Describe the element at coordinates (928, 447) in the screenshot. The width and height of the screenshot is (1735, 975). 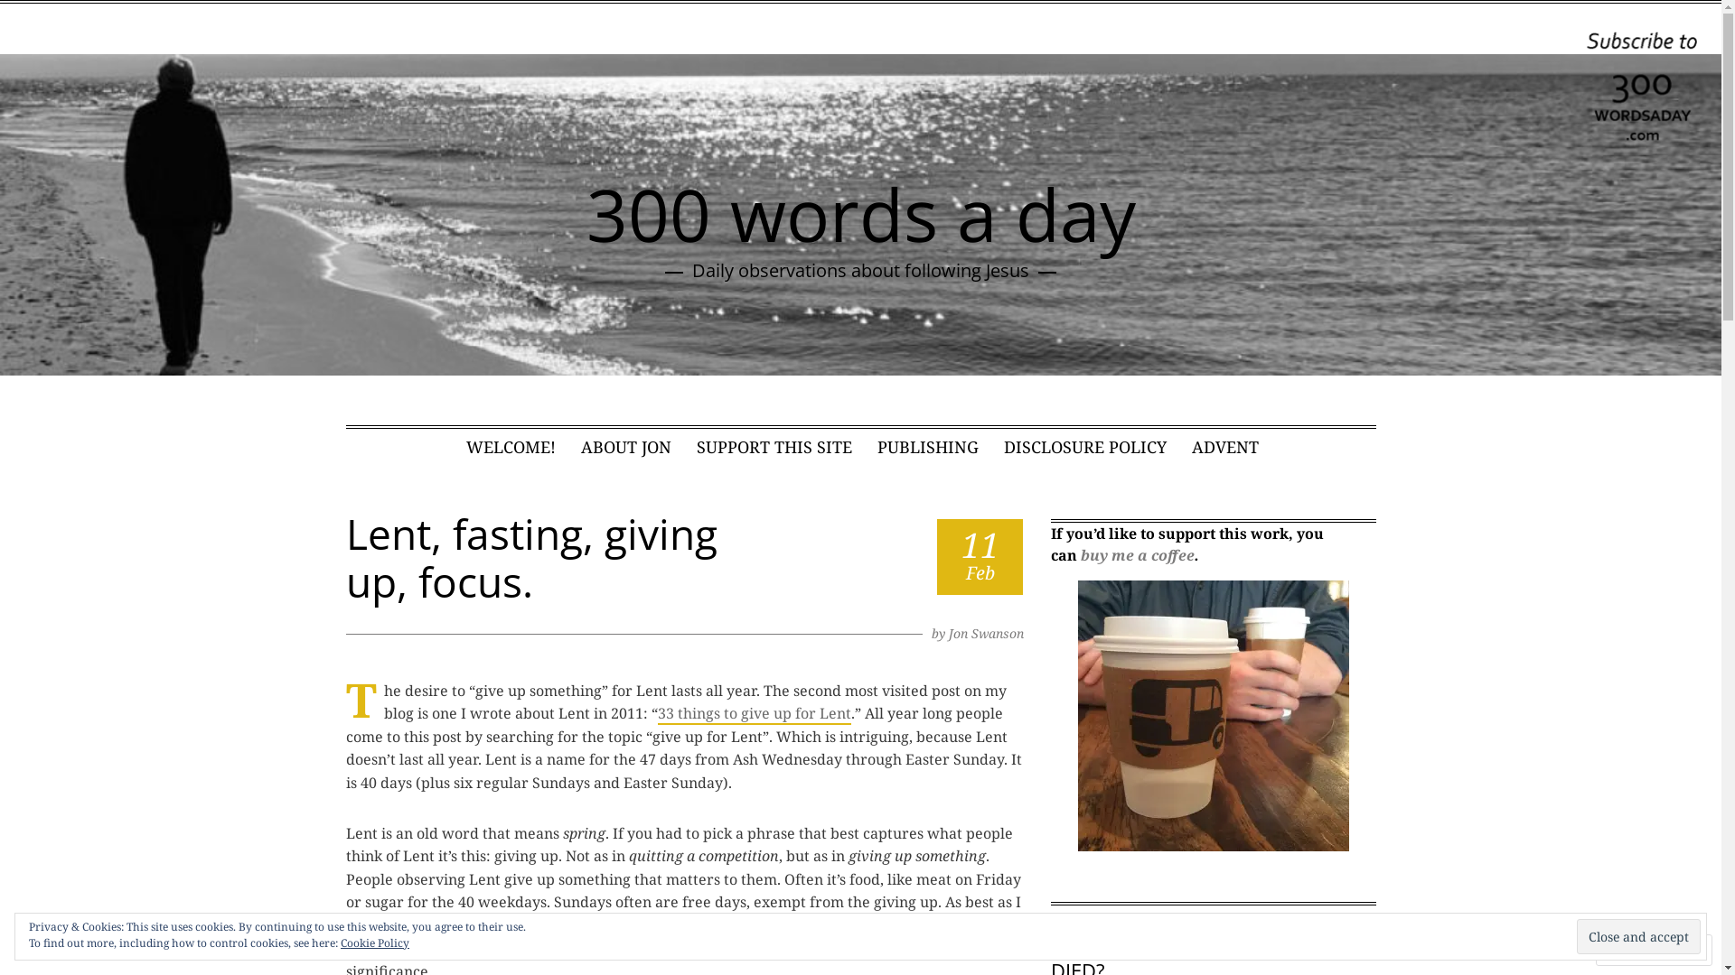
I see `PUBLISHING` at that location.